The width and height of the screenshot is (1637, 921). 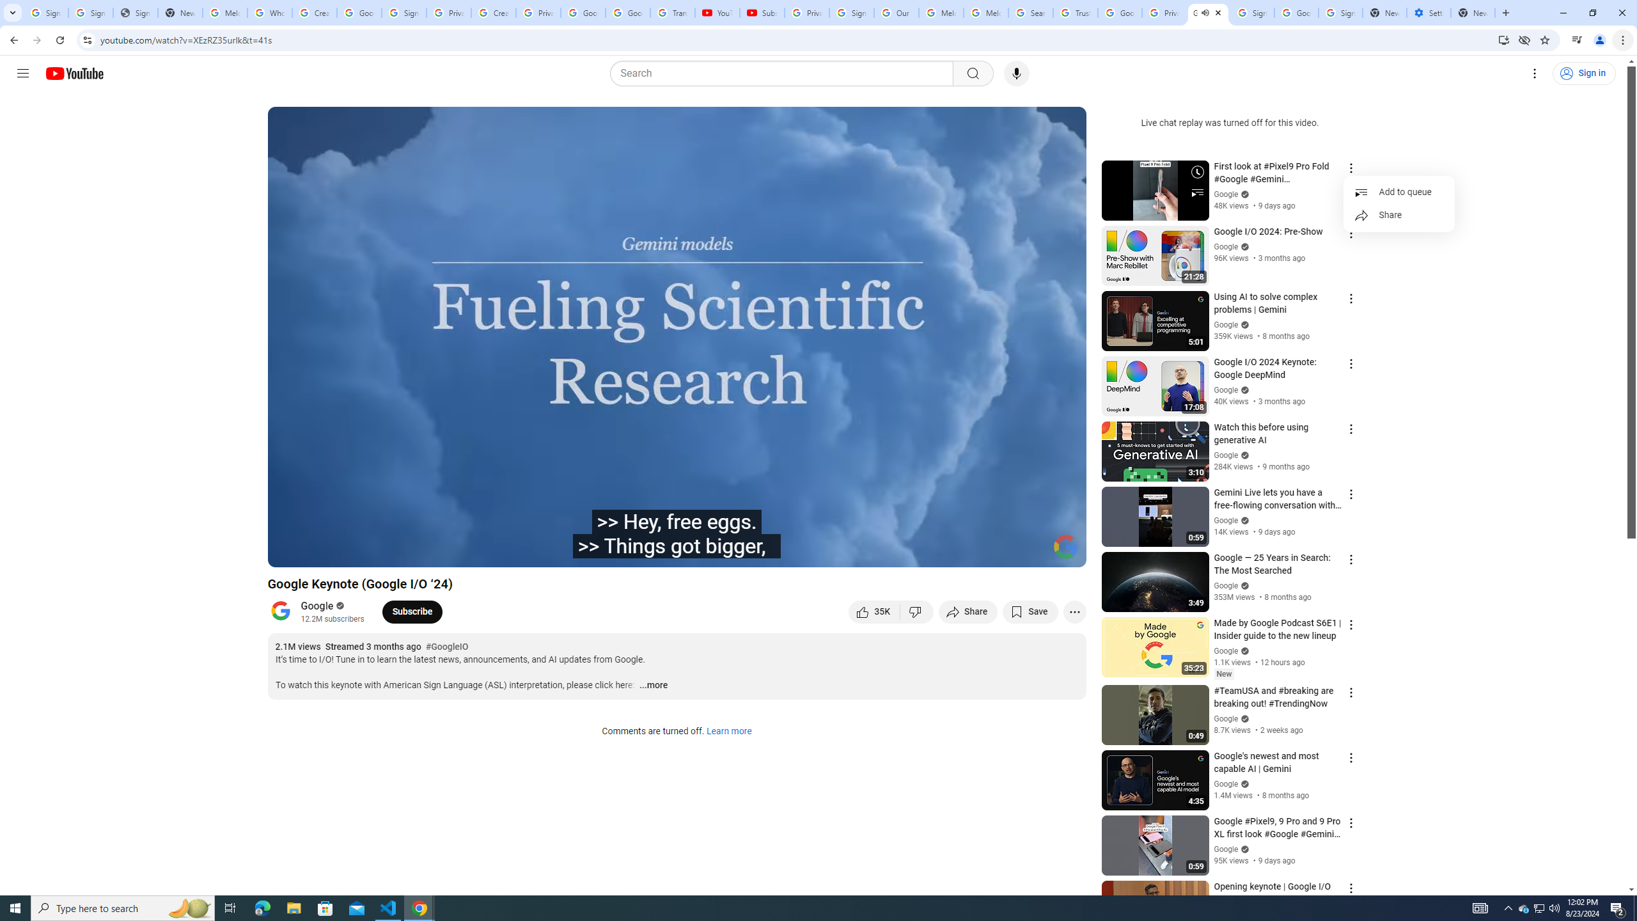 What do you see at coordinates (653, 686) in the screenshot?
I see `...more` at bounding box center [653, 686].